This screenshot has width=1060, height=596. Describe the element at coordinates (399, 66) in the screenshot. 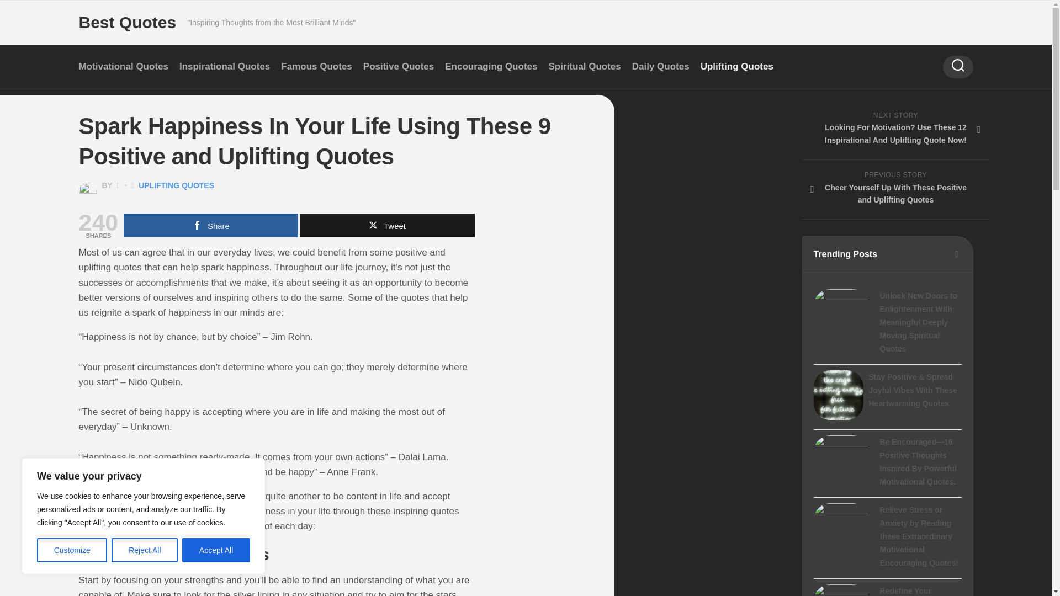

I see `Positive Quotes` at that location.